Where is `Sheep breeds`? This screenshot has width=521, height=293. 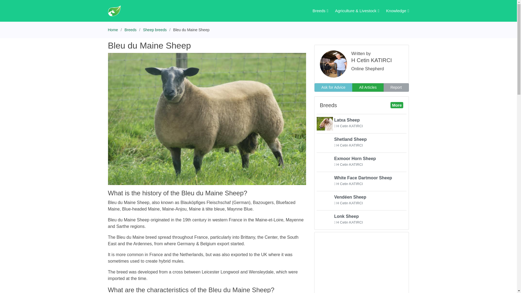 Sheep breeds is located at coordinates (361, 180).